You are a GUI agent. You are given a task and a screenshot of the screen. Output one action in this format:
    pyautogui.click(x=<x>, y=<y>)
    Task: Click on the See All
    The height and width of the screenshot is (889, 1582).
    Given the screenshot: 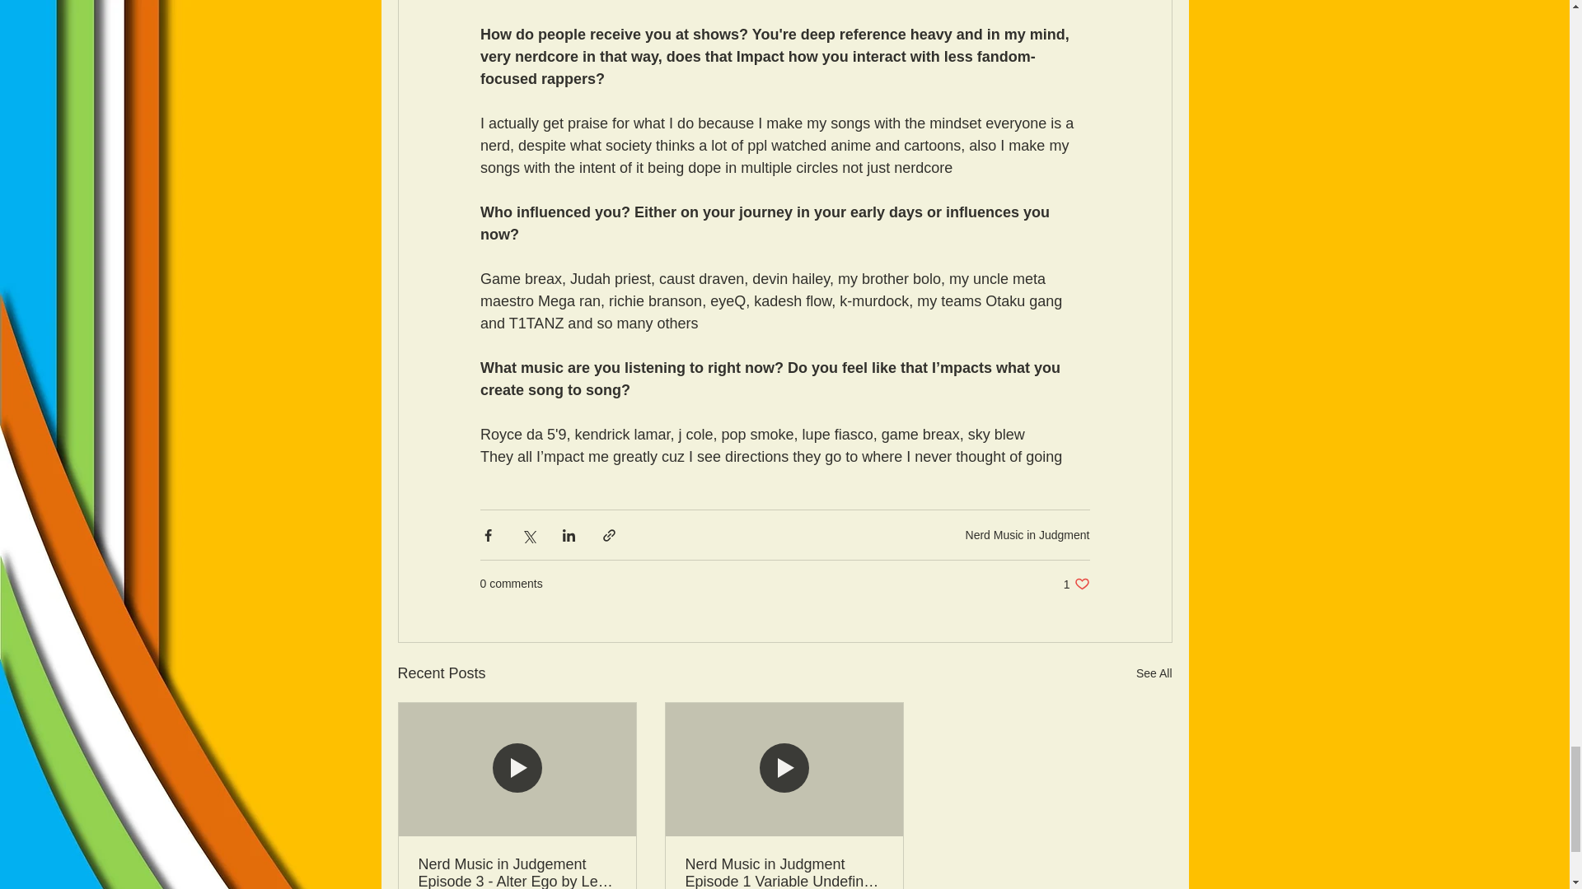 What is the action you would take?
    pyautogui.click(x=1027, y=534)
    